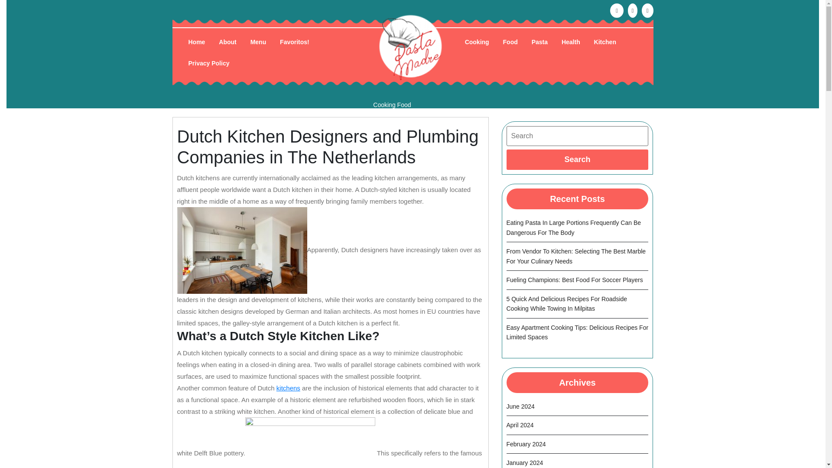 This screenshot has width=832, height=468. What do you see at coordinates (197, 42) in the screenshot?
I see `Home` at bounding box center [197, 42].